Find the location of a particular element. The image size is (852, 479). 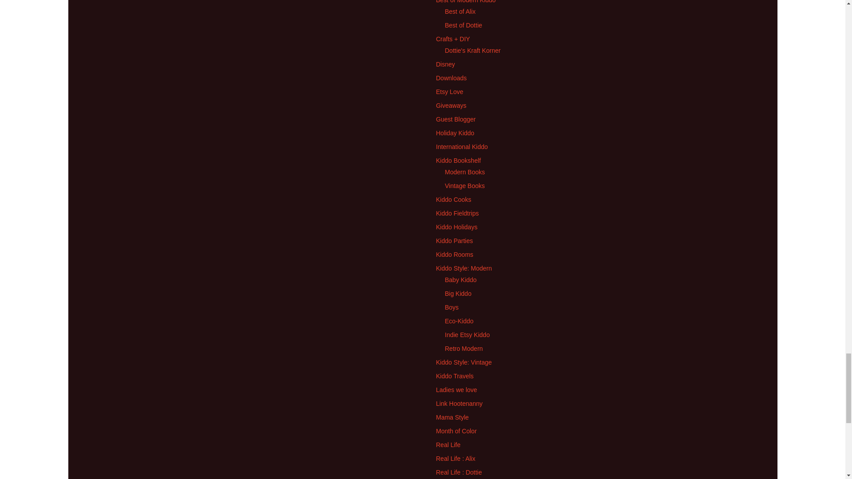

Best of Alix is located at coordinates (460, 12).